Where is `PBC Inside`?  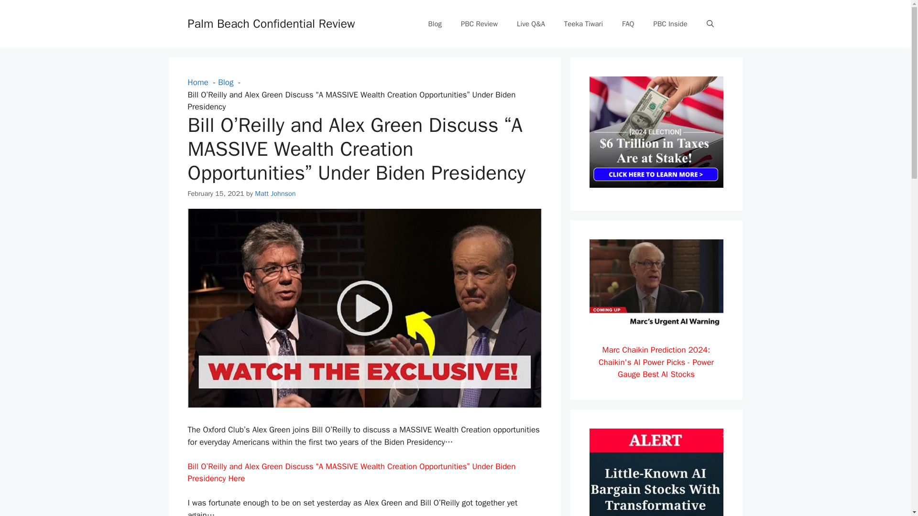 PBC Inside is located at coordinates (670, 24).